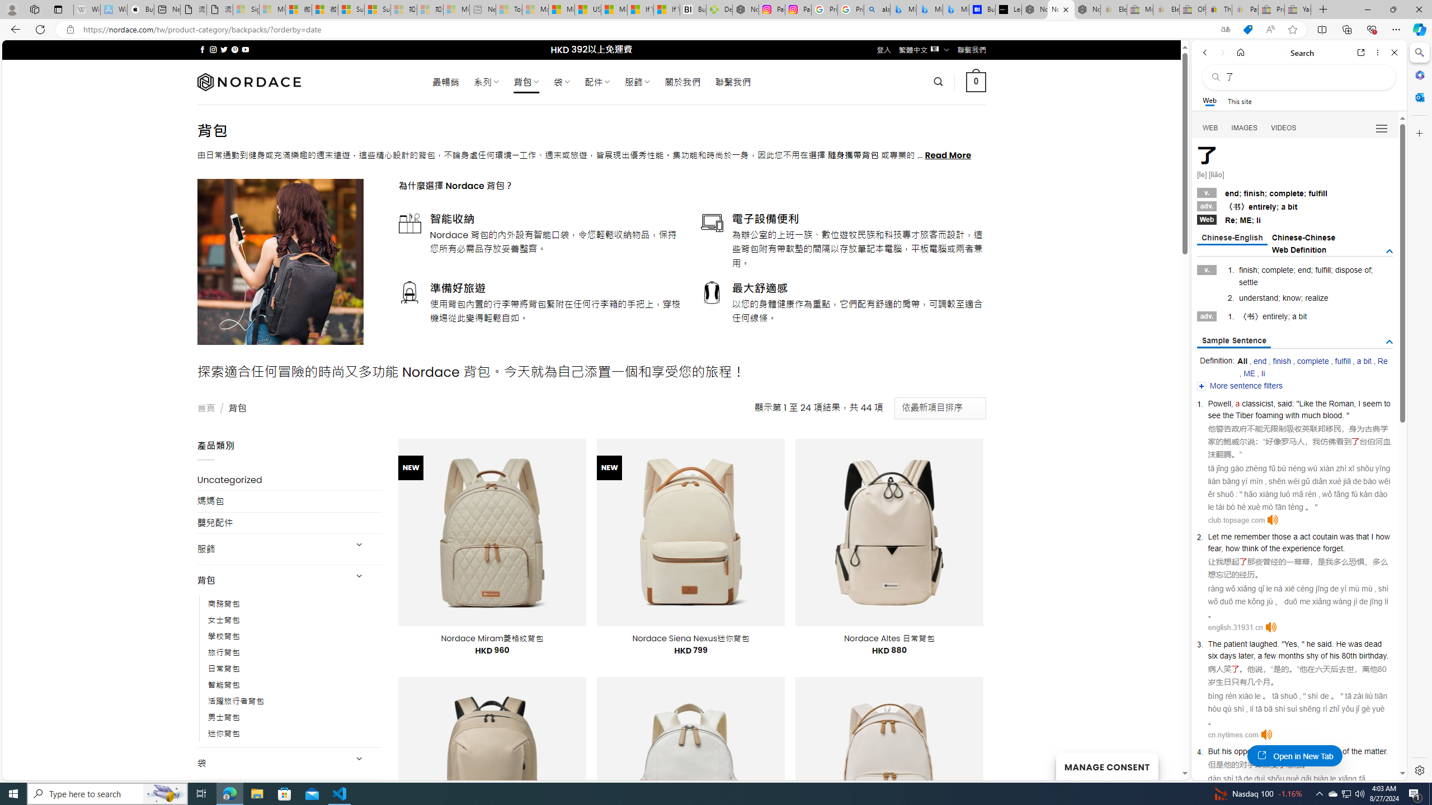  I want to click on Uncategorized, so click(290, 480).